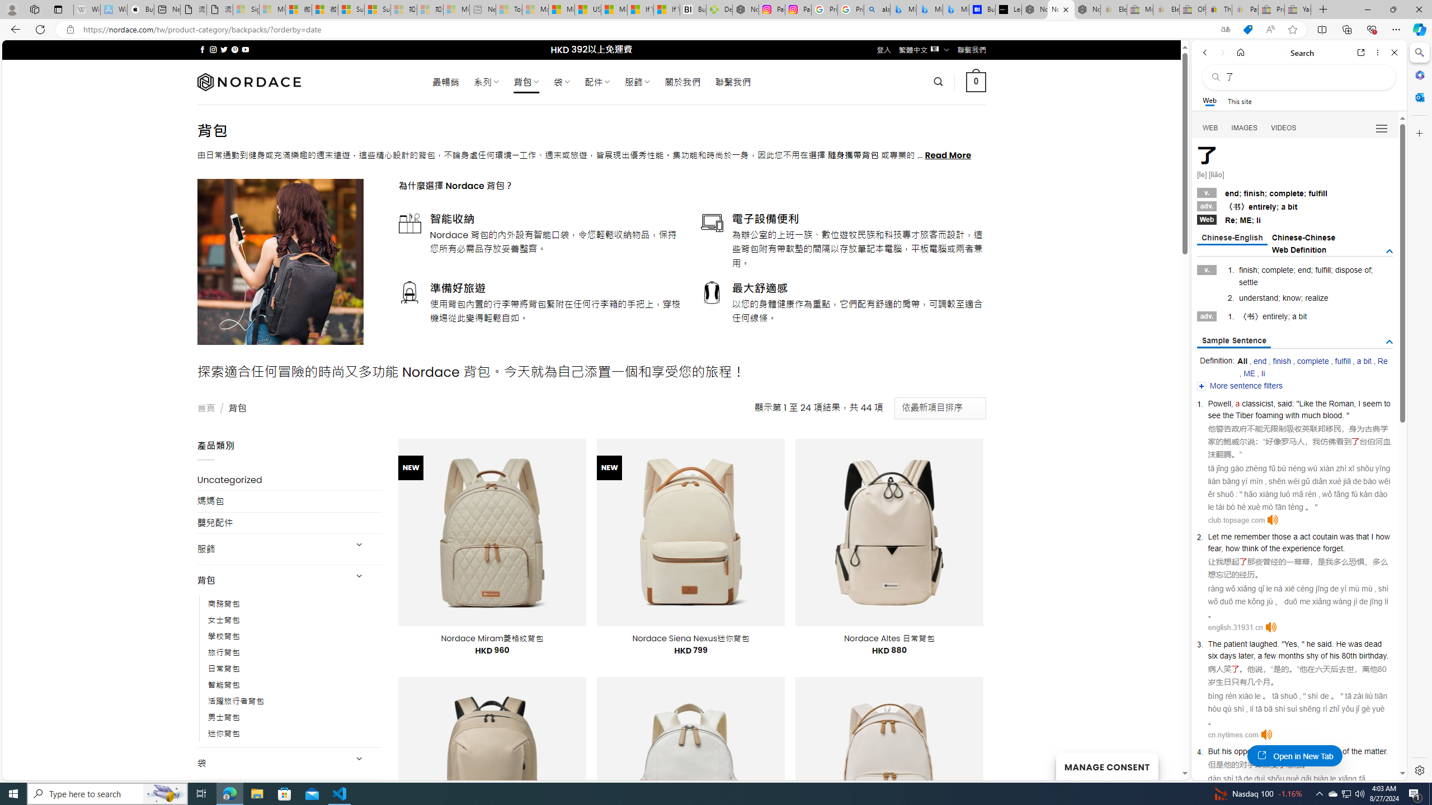  I want to click on Uncategorized, so click(290, 480).